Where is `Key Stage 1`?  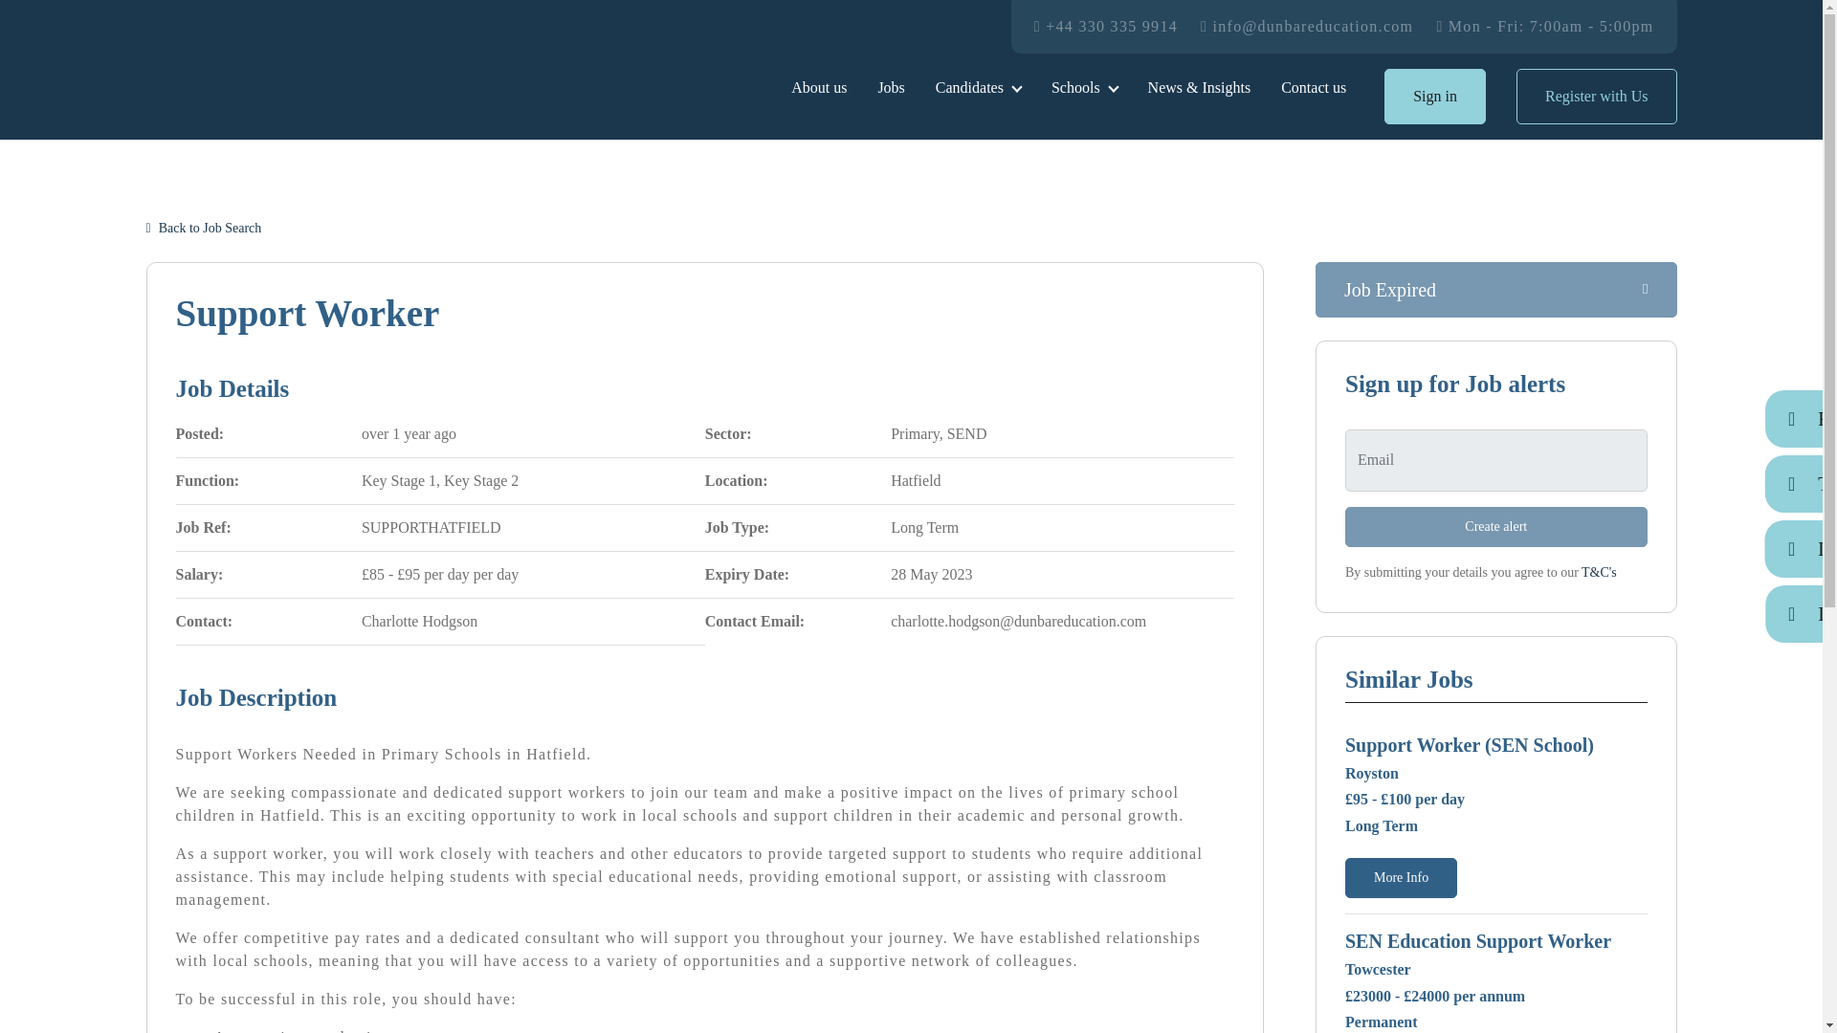 Key Stage 1 is located at coordinates (399, 480).